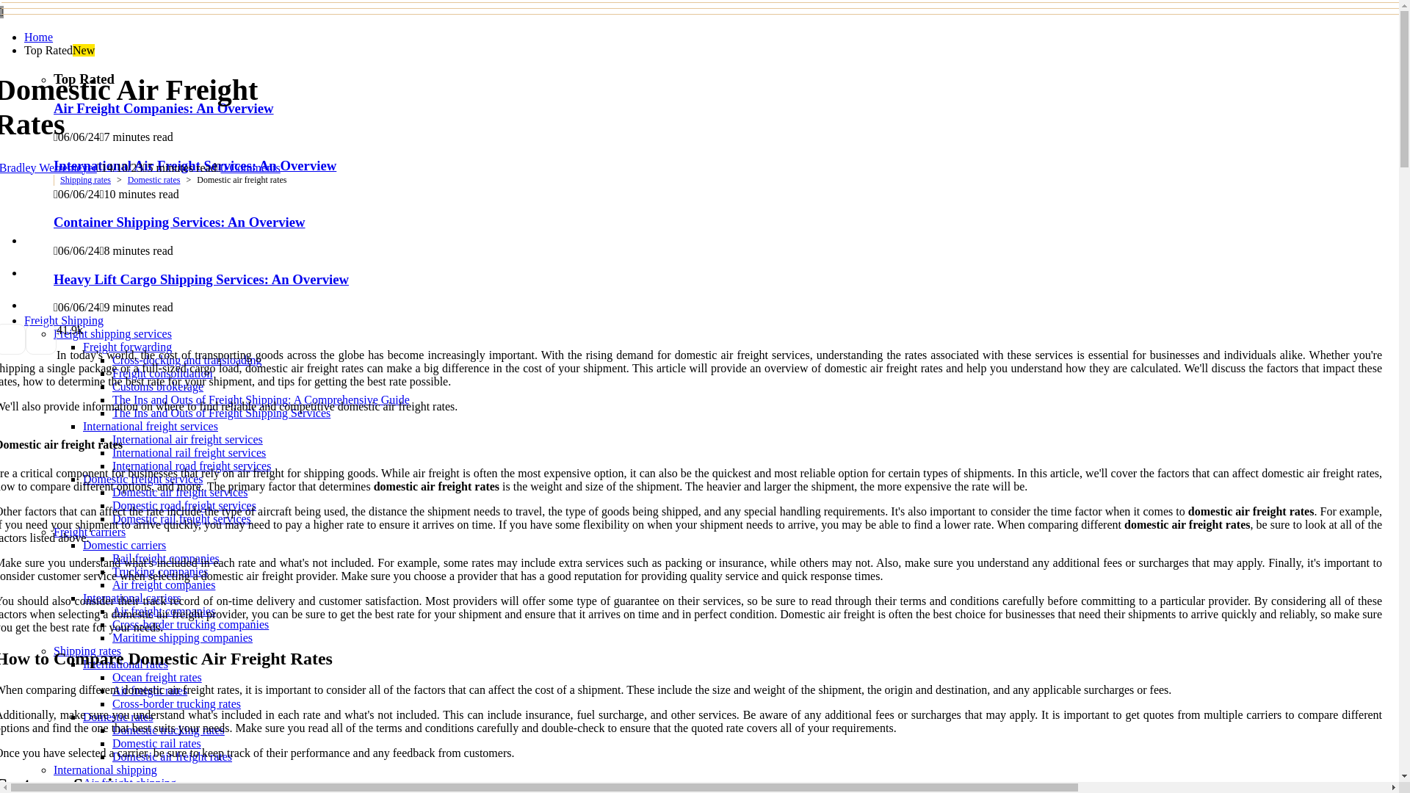  I want to click on International air freight services, so click(187, 439).